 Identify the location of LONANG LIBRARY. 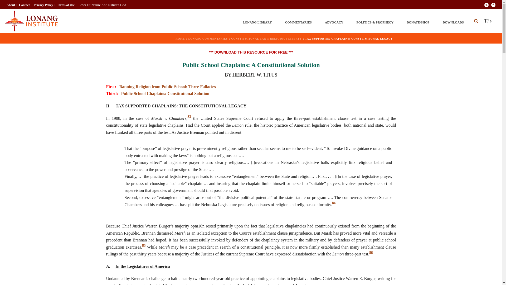
(257, 21).